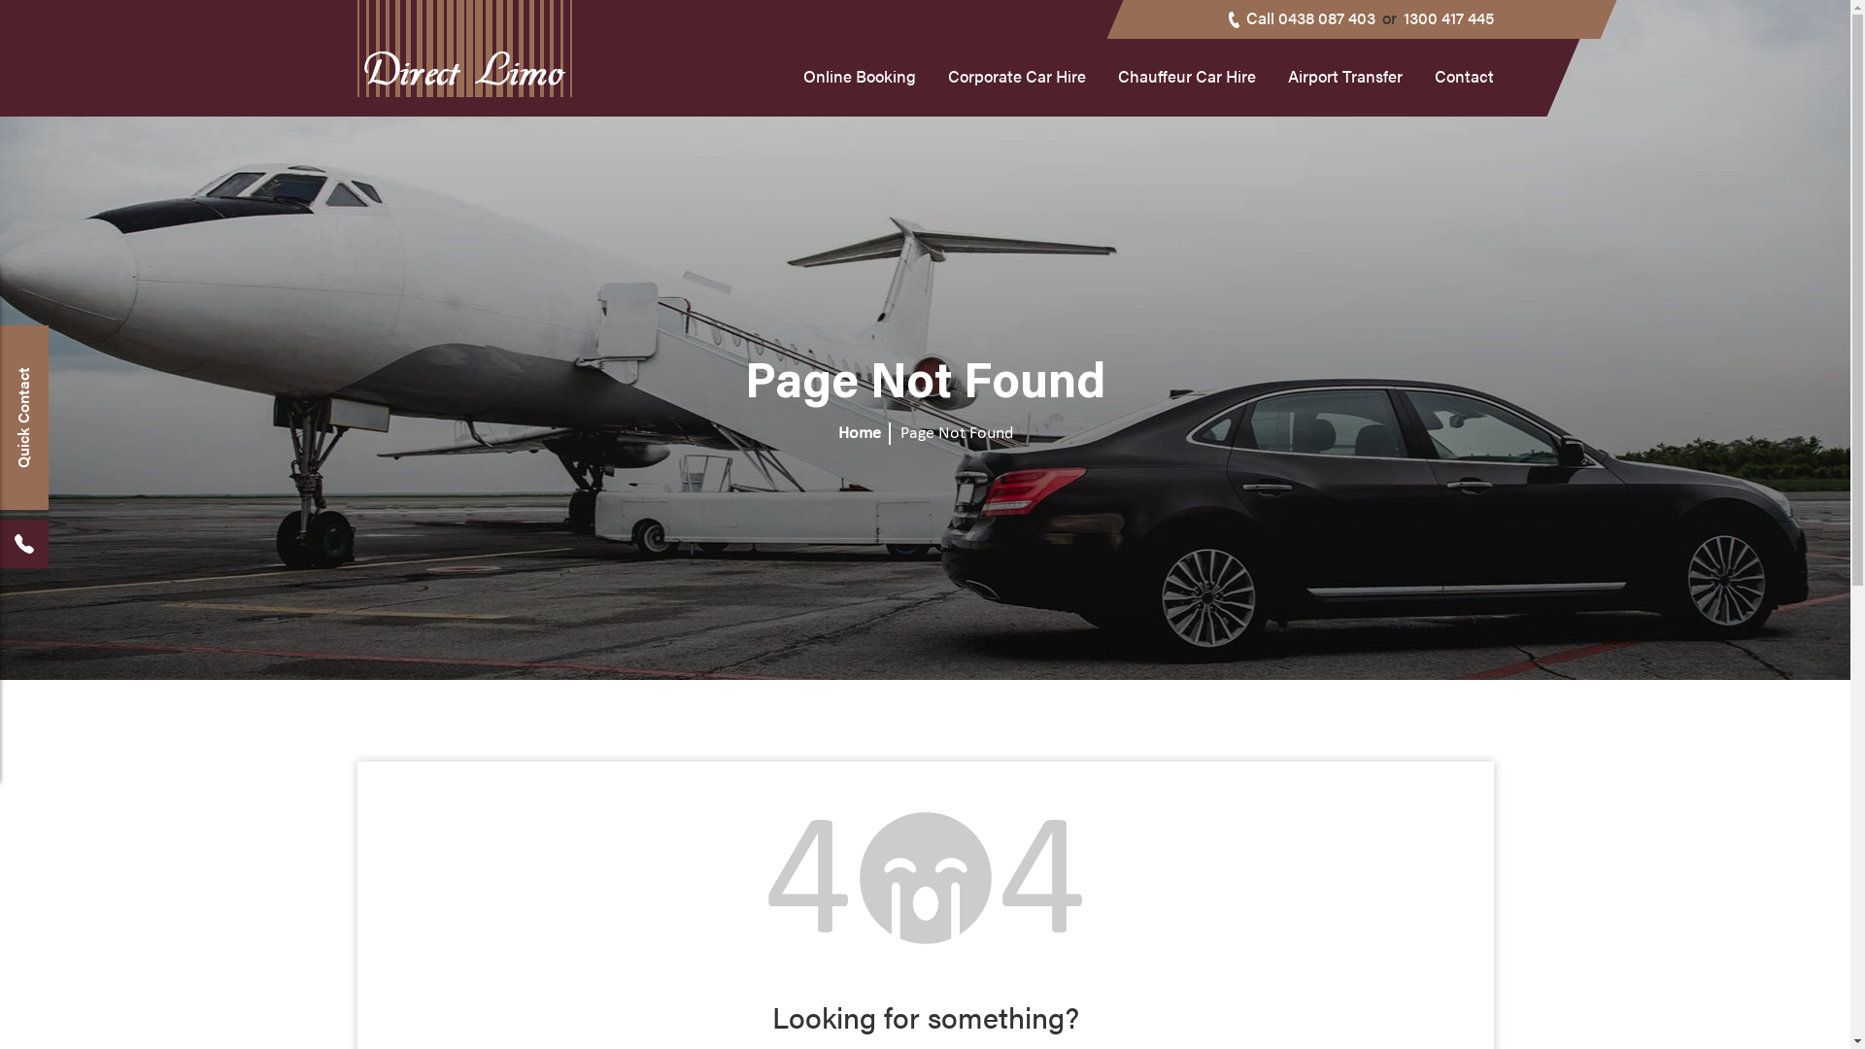 The width and height of the screenshot is (1865, 1049). Describe the element at coordinates (1447, 17) in the screenshot. I see `1300 417 445` at that location.